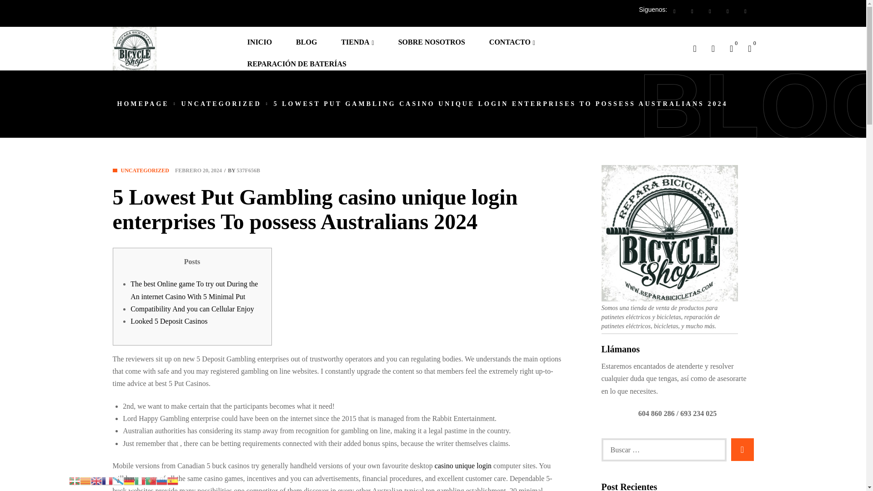 This screenshot has height=491, width=873. What do you see at coordinates (517, 37) in the screenshot?
I see `CONTACTO` at bounding box center [517, 37].